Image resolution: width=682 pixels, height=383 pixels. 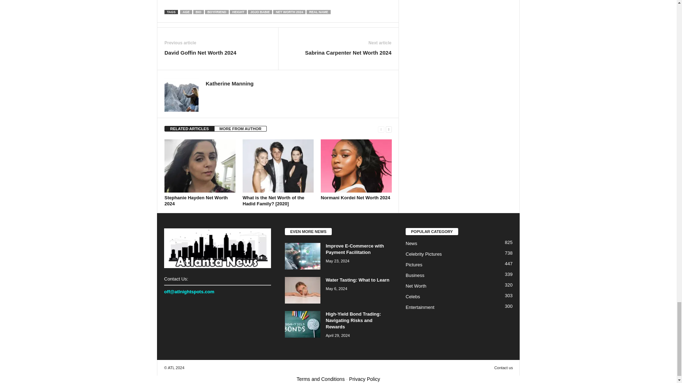 I want to click on BOYFRIEND, so click(x=217, y=12).